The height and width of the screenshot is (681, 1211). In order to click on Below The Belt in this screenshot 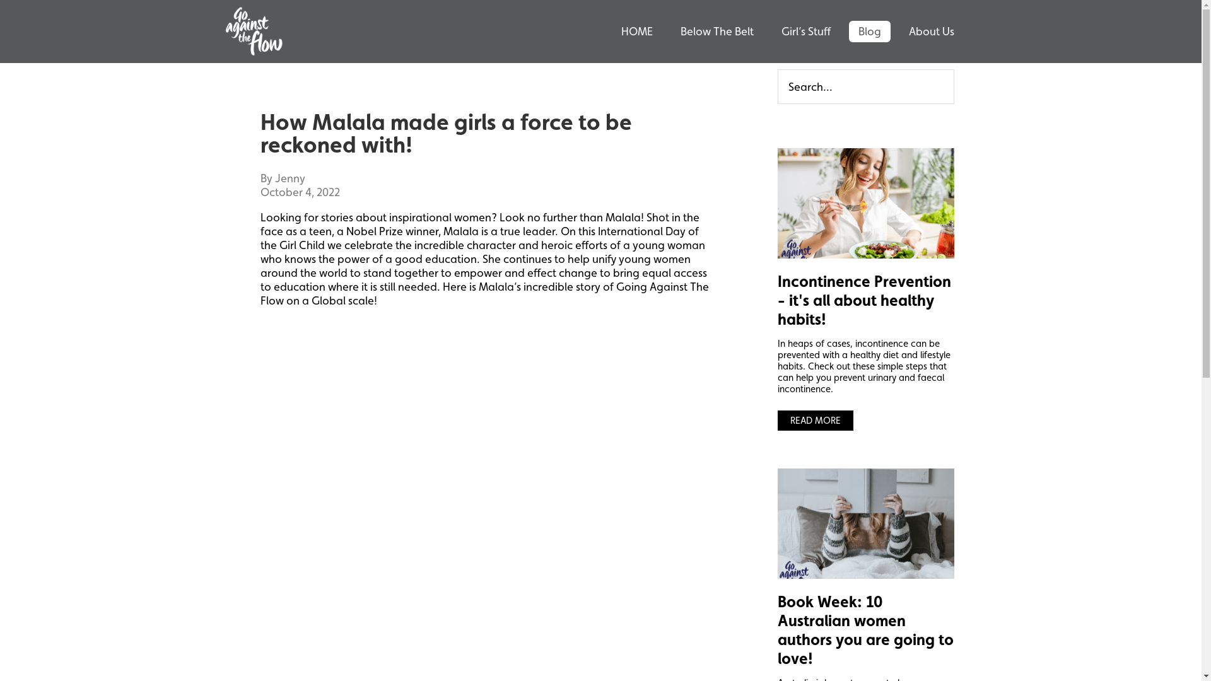, I will do `click(717, 32)`.